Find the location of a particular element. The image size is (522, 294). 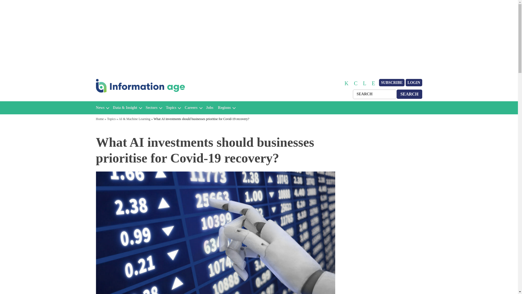

Information Age is located at coordinates (119, 99).